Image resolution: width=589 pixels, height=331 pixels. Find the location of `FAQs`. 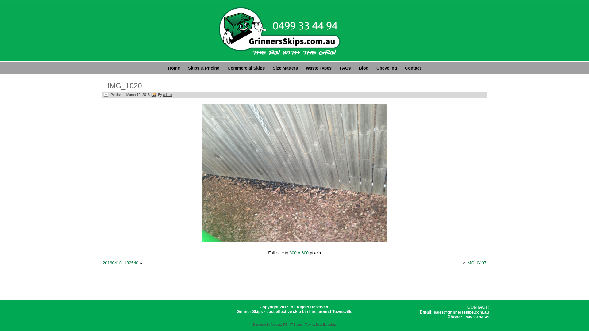

FAQs is located at coordinates (345, 68).